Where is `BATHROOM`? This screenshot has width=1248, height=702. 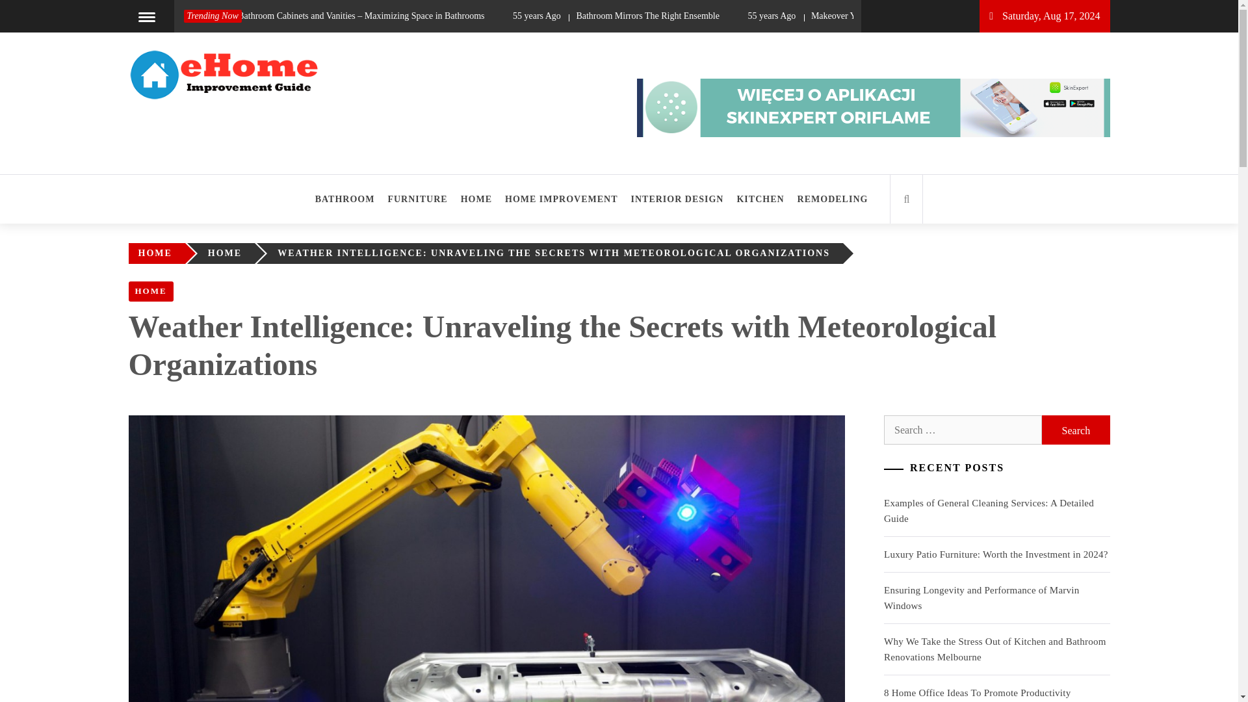 BATHROOM is located at coordinates (348, 199).